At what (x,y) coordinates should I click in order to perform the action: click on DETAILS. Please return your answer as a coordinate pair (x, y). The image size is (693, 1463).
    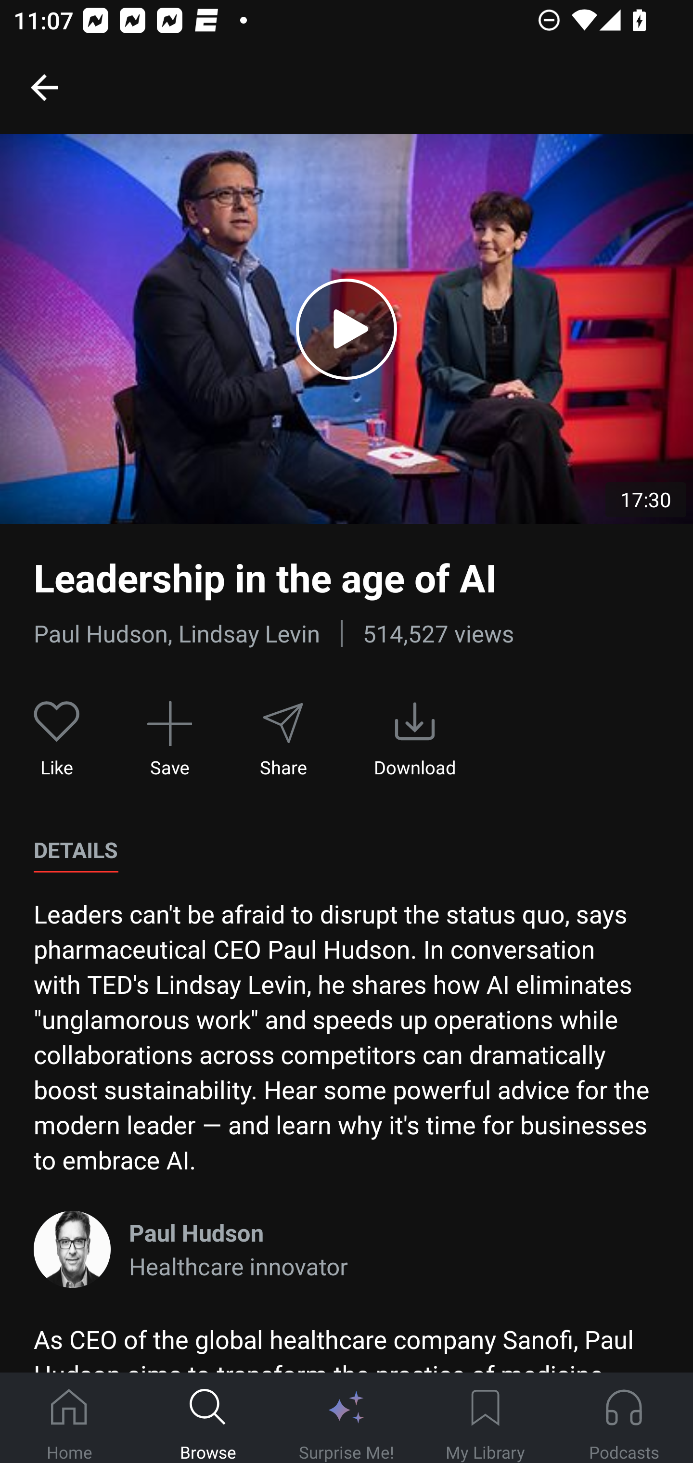
    Looking at the image, I should click on (76, 850).